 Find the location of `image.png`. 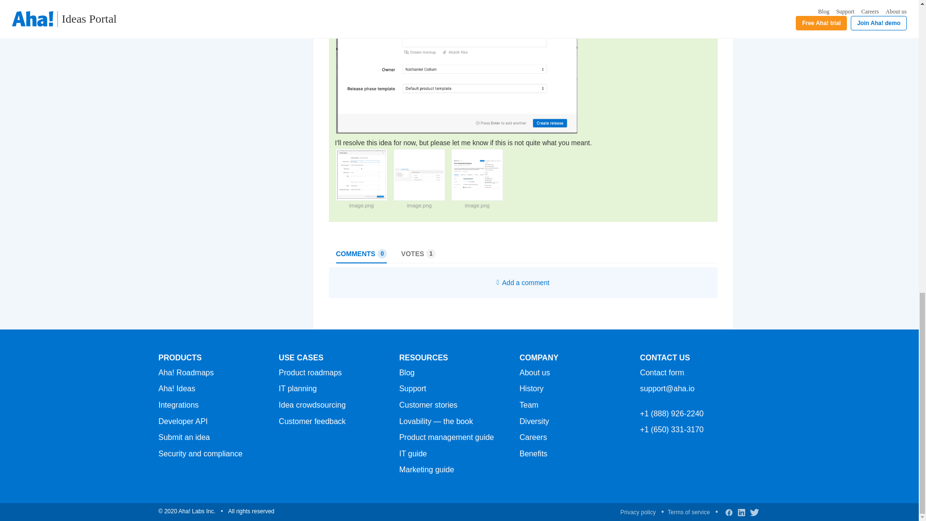

image.png is located at coordinates (361, 205).